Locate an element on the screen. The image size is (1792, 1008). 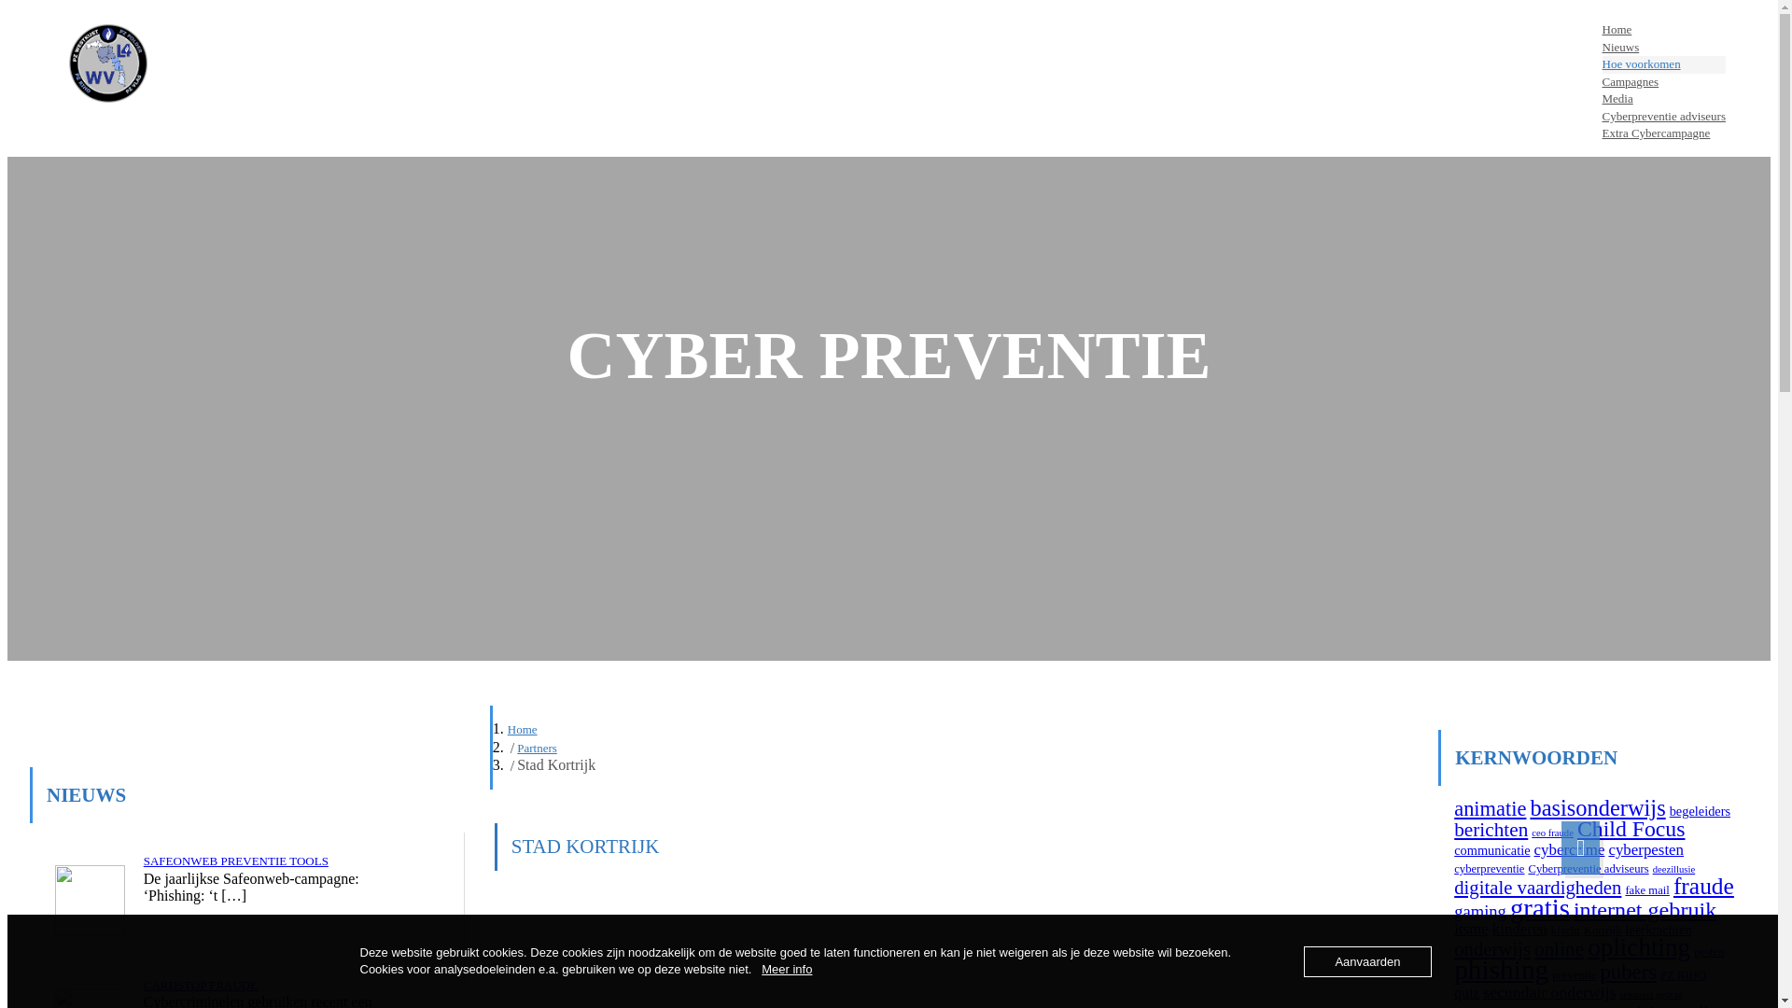
SAFEONWEB PREVENTIE TOOLS is located at coordinates (236, 861).